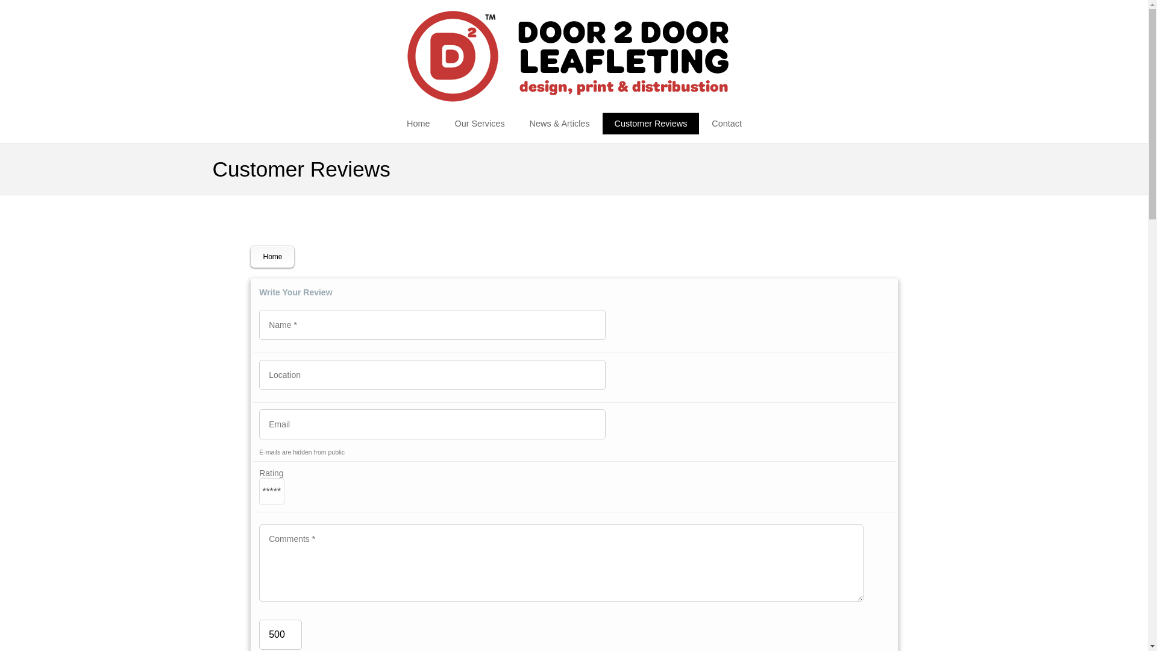  I want to click on Contact, so click(727, 123).